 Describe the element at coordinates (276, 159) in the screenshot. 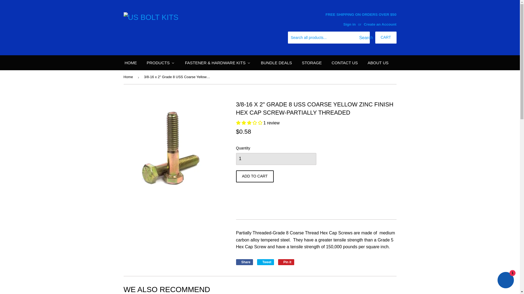

I see `1` at that location.